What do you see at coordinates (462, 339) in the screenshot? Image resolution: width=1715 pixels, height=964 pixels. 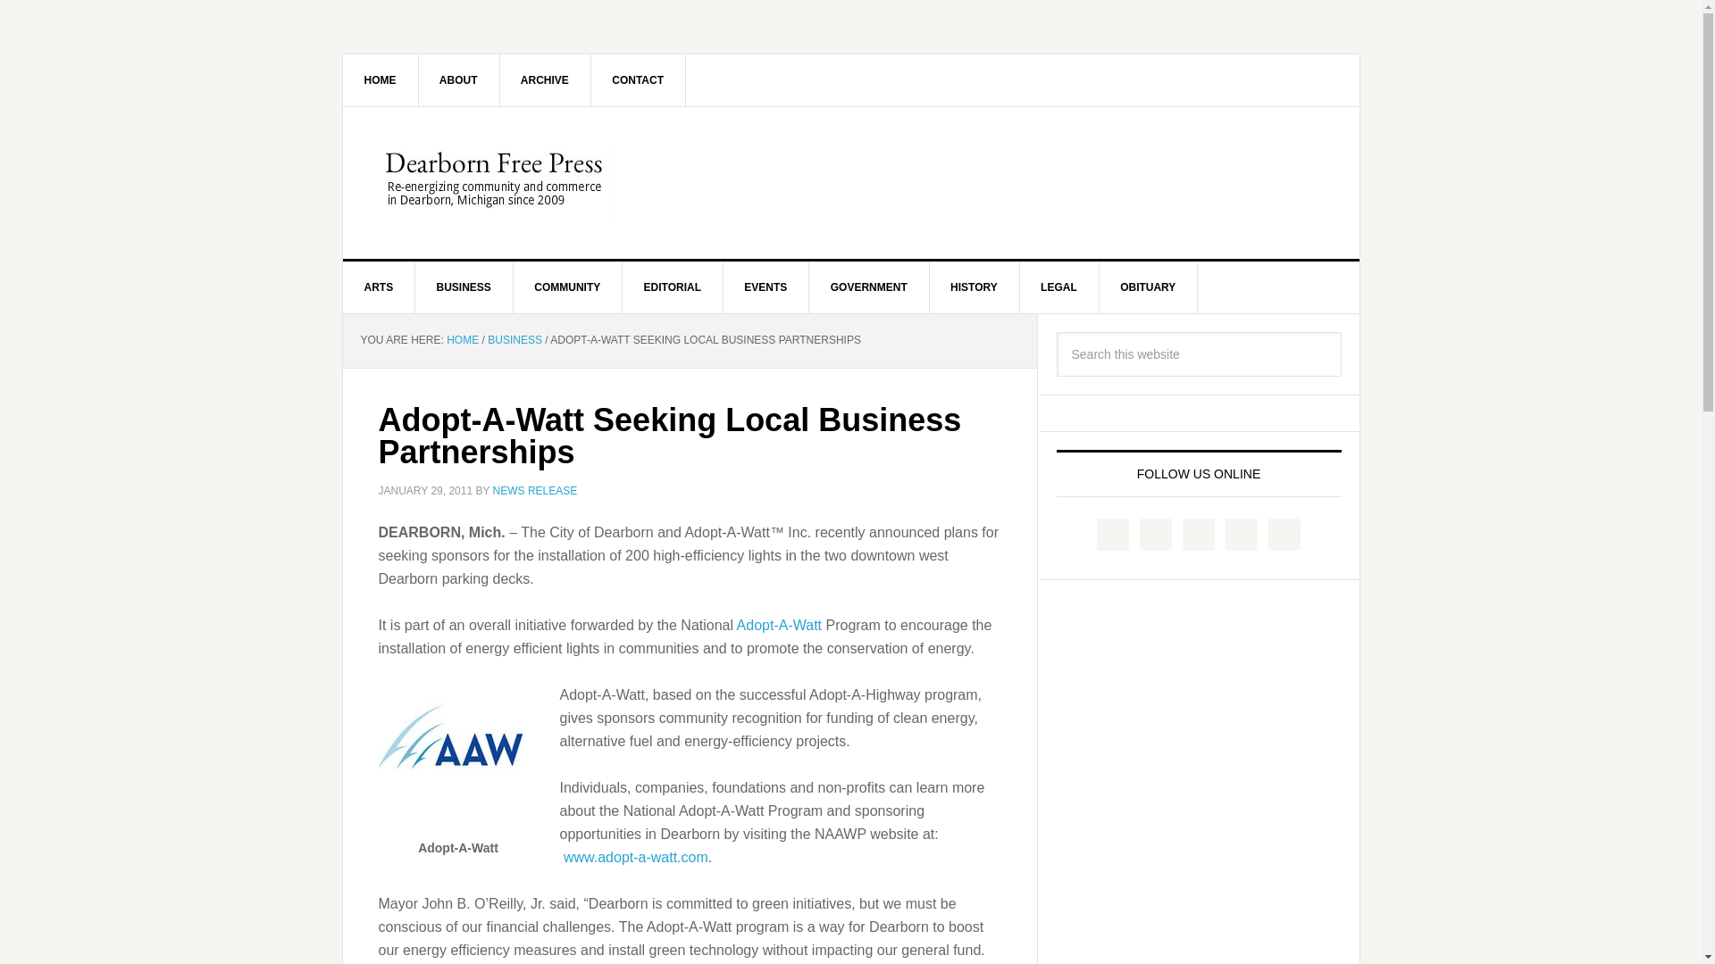 I see `HOME` at bounding box center [462, 339].